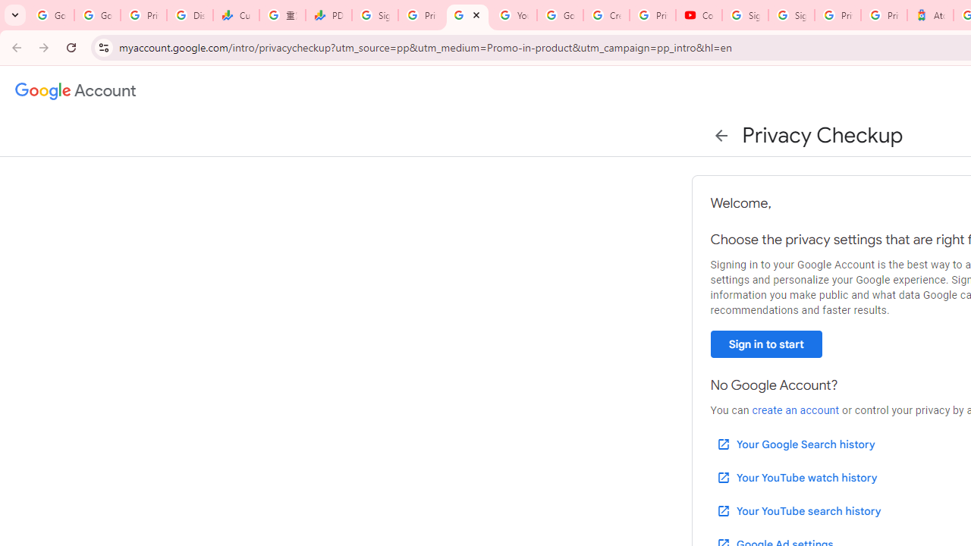  I want to click on YouTube, so click(513, 15).